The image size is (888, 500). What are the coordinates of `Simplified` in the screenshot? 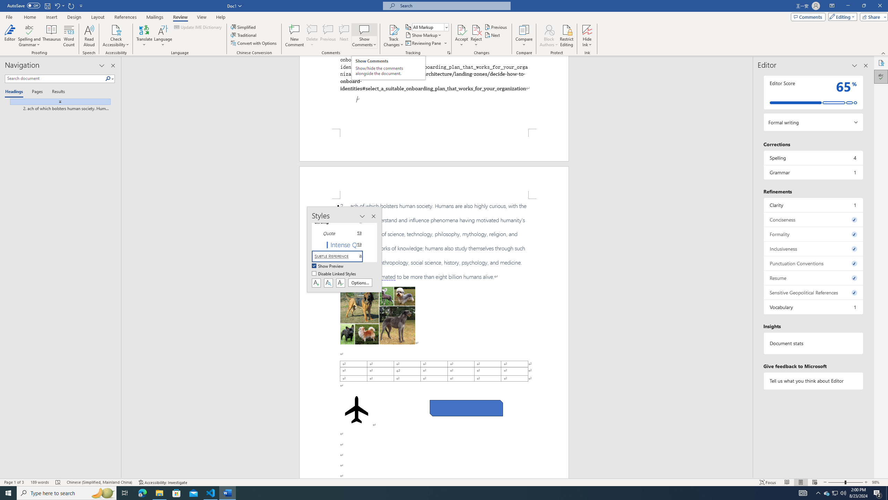 It's located at (244, 27).